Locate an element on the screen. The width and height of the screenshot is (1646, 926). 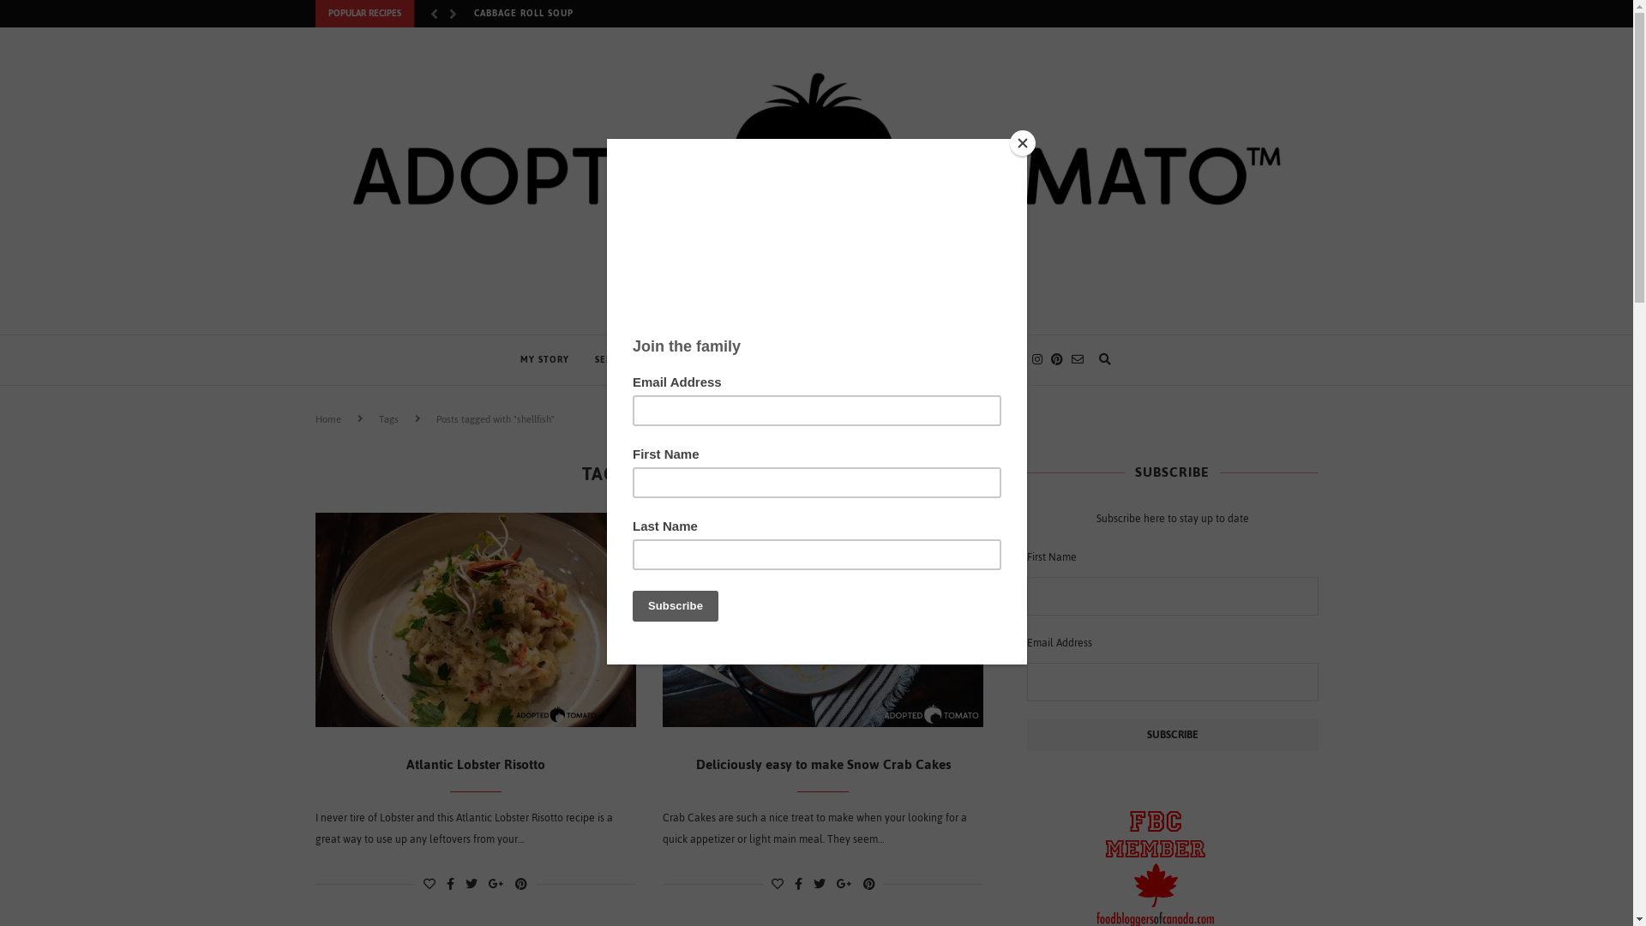
Like is located at coordinates (778, 885).